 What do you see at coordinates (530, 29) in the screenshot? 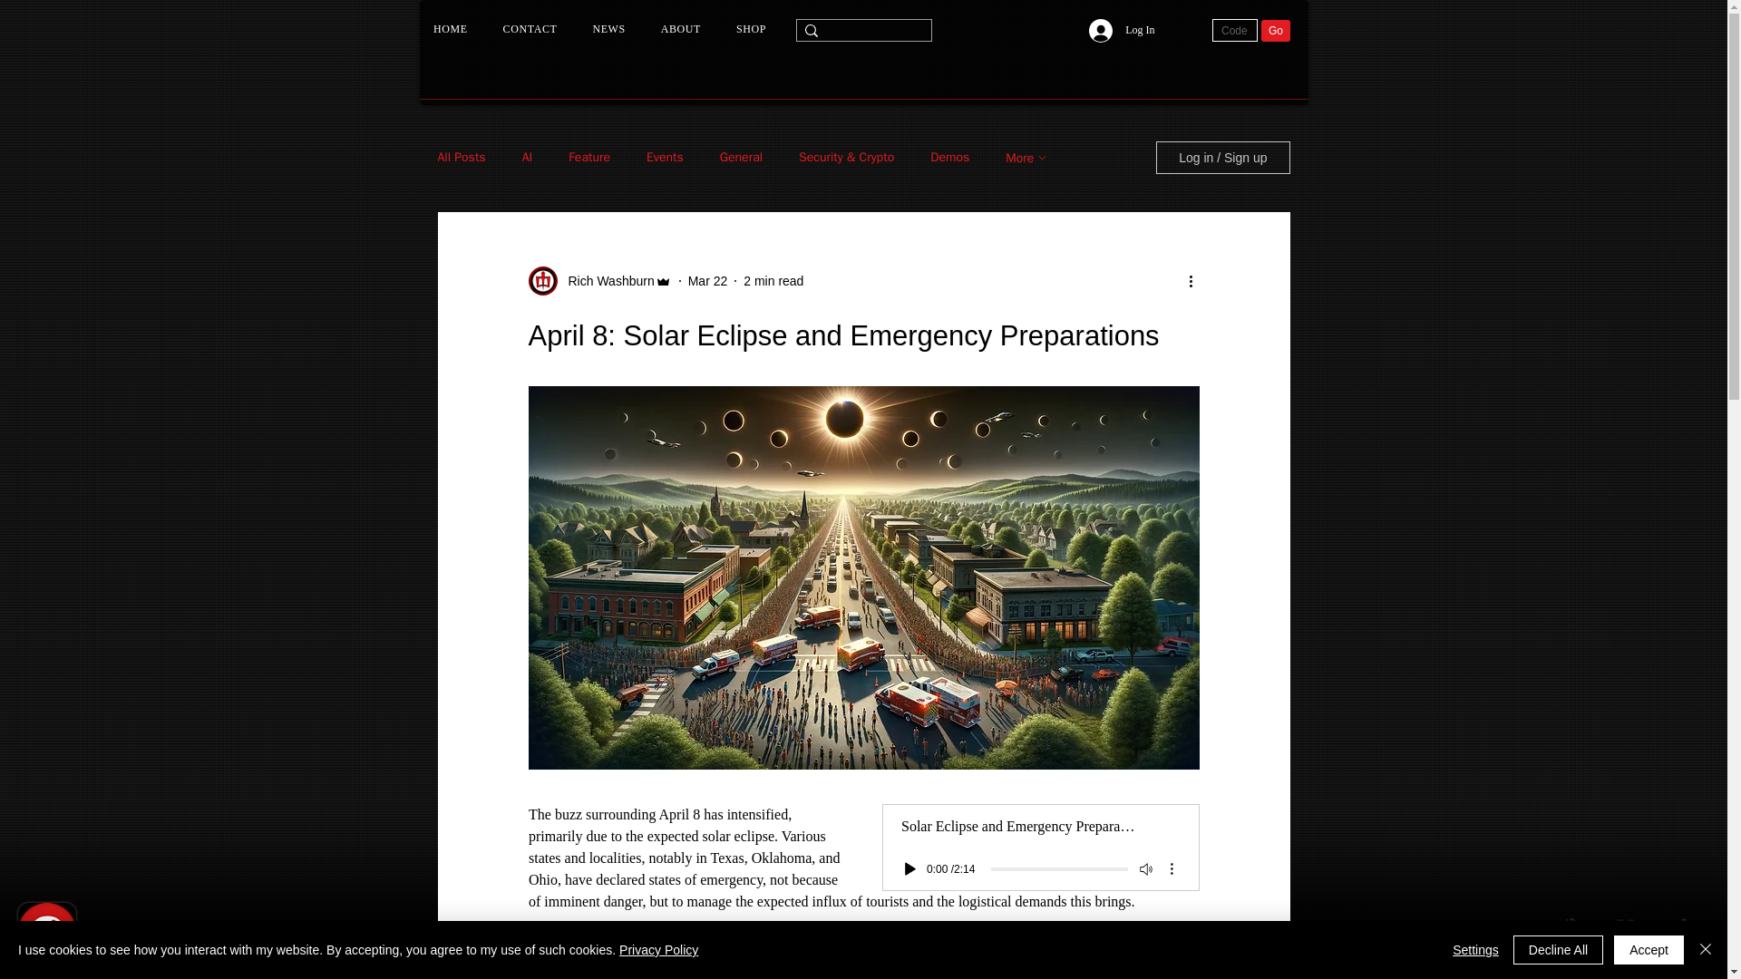
I see `CONTACT` at bounding box center [530, 29].